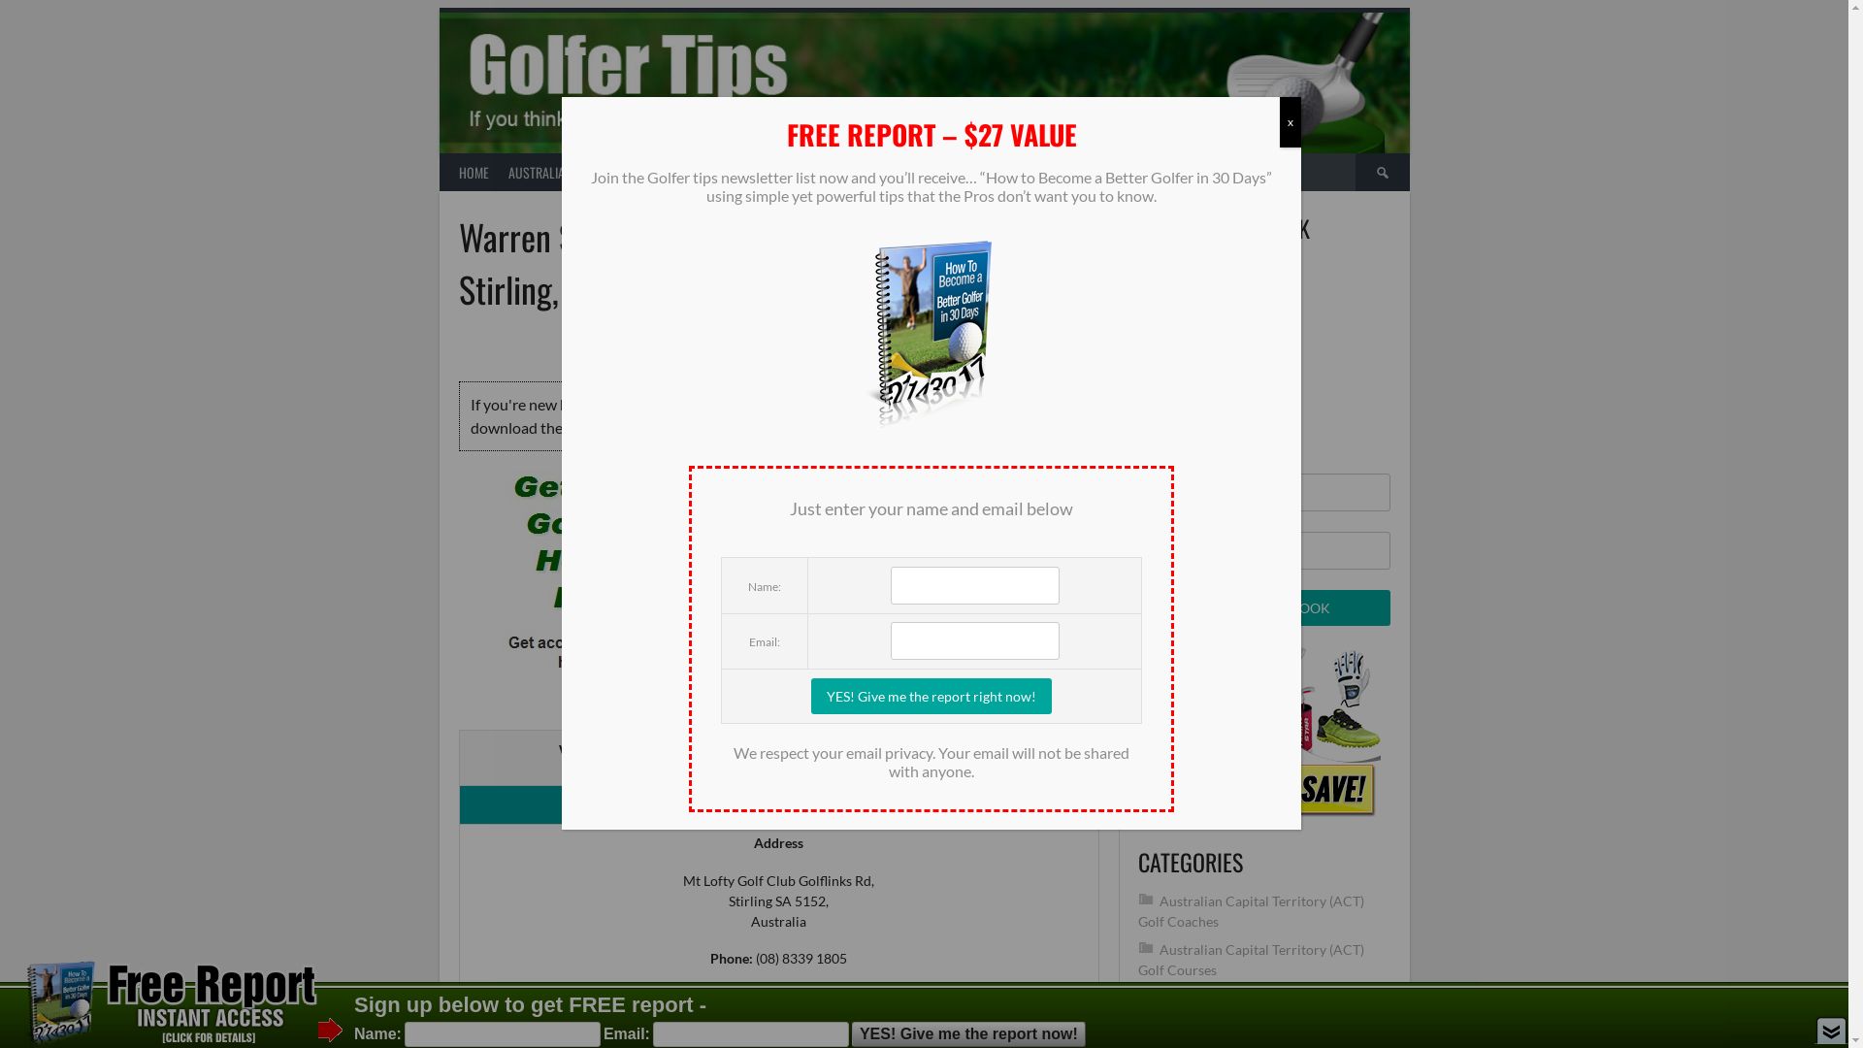  What do you see at coordinates (1251, 911) in the screenshot?
I see `Australian Capital Territory (ACT) Golf Coaches` at bounding box center [1251, 911].